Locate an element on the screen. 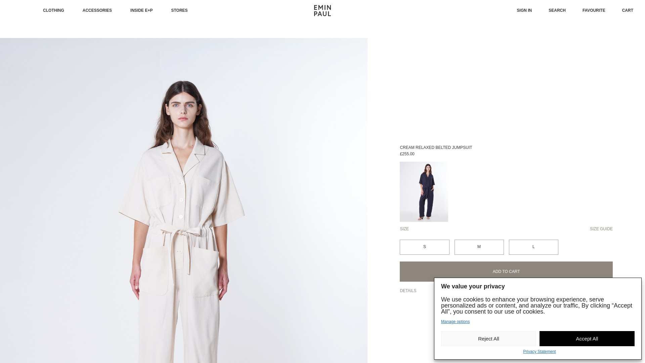  SEARCH is located at coordinates (557, 10).